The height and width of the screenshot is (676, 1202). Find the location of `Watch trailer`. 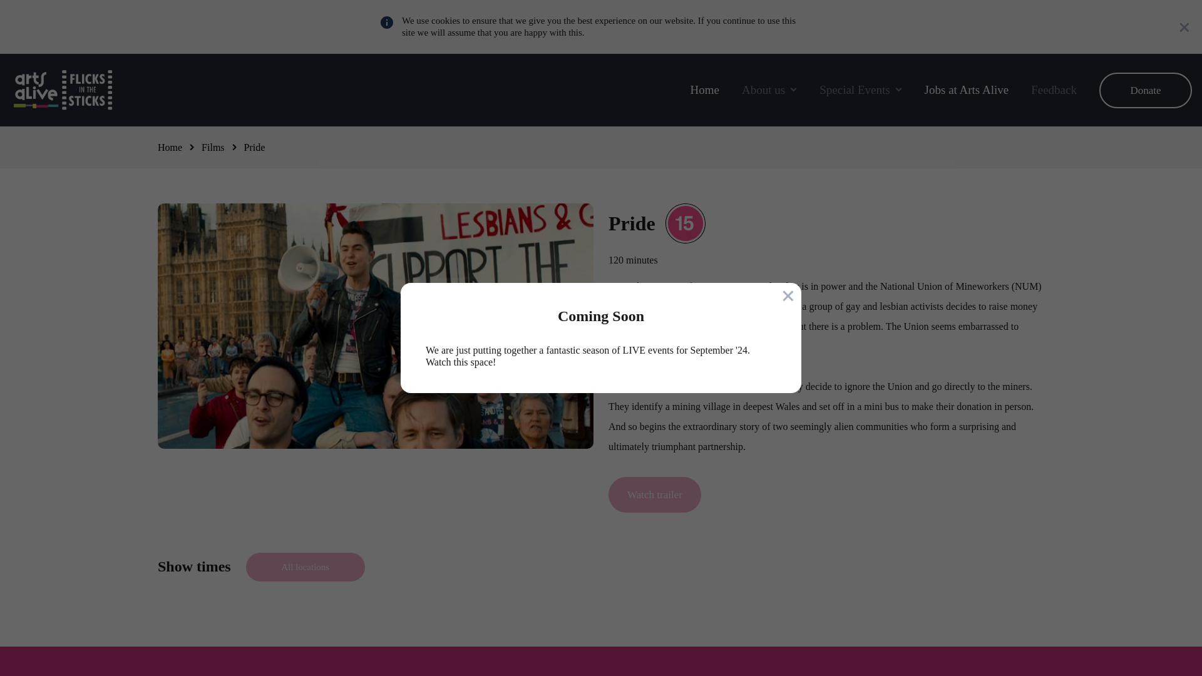

Watch trailer is located at coordinates (654, 494).